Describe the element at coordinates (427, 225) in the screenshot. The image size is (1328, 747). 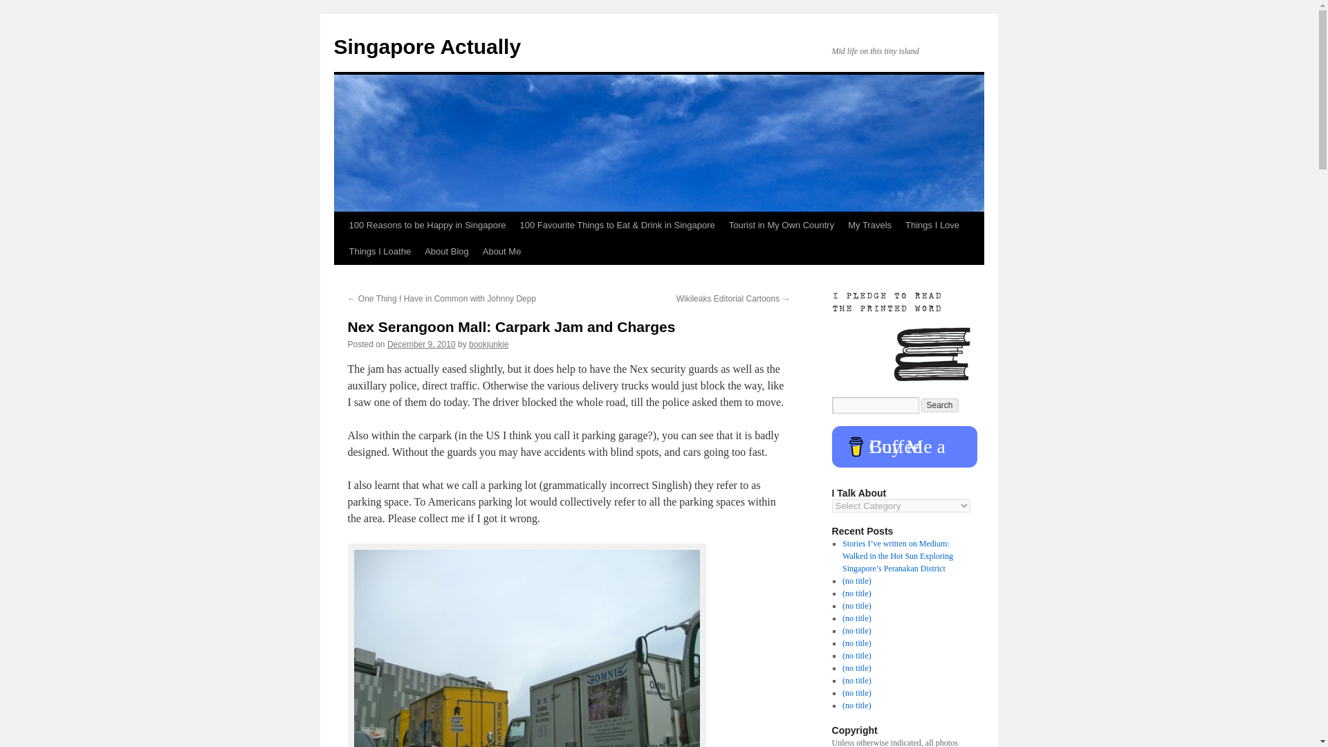
I see `100 Reasons to be Happy in Singapore` at that location.